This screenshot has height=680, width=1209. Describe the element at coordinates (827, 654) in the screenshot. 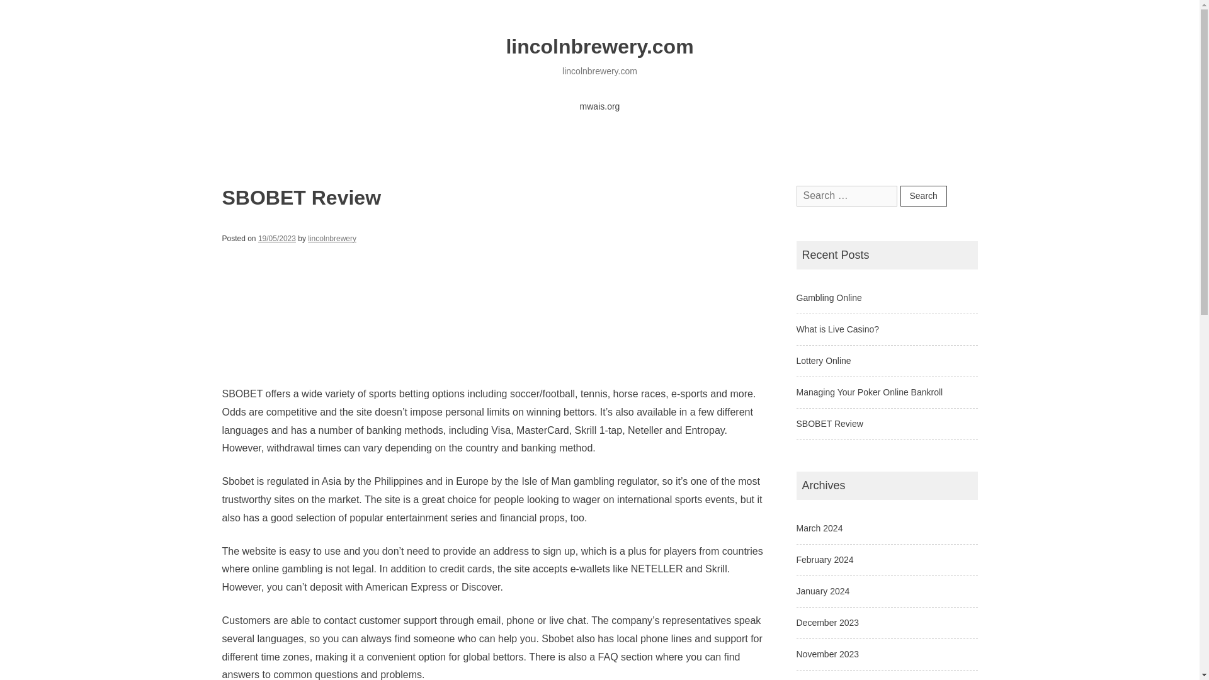

I see `November 2023` at that location.